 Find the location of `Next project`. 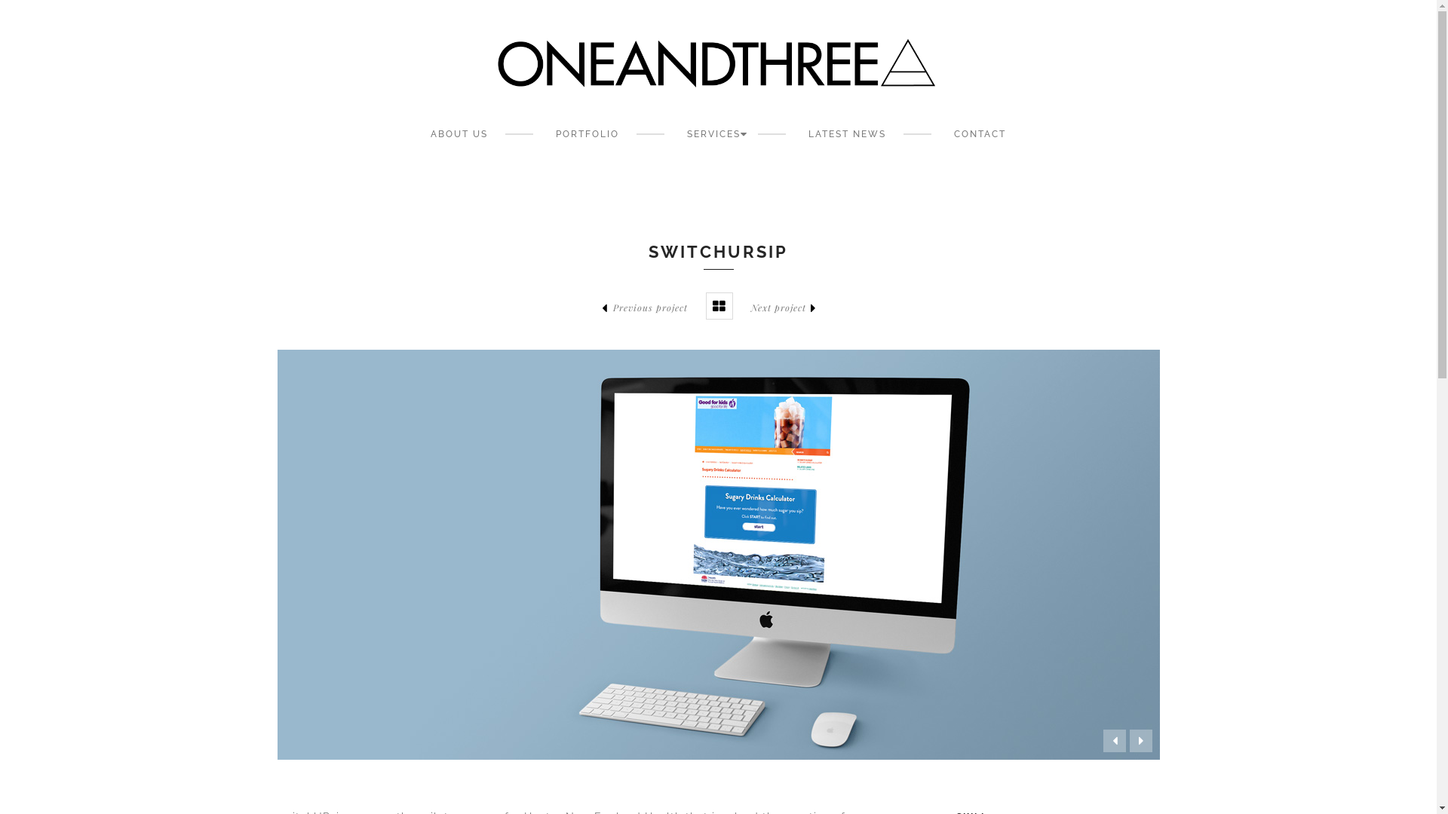

Next project is located at coordinates (786, 308).